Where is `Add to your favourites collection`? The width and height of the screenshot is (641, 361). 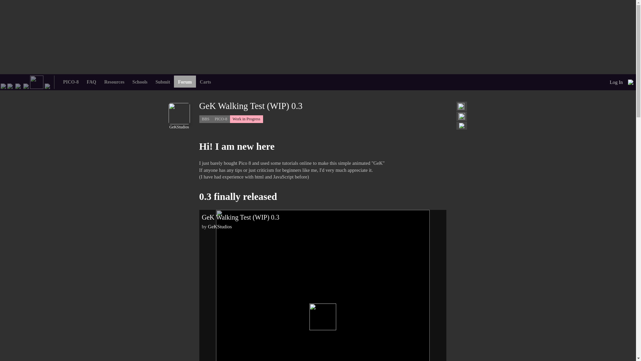
Add to your favourites collection is located at coordinates (461, 116).